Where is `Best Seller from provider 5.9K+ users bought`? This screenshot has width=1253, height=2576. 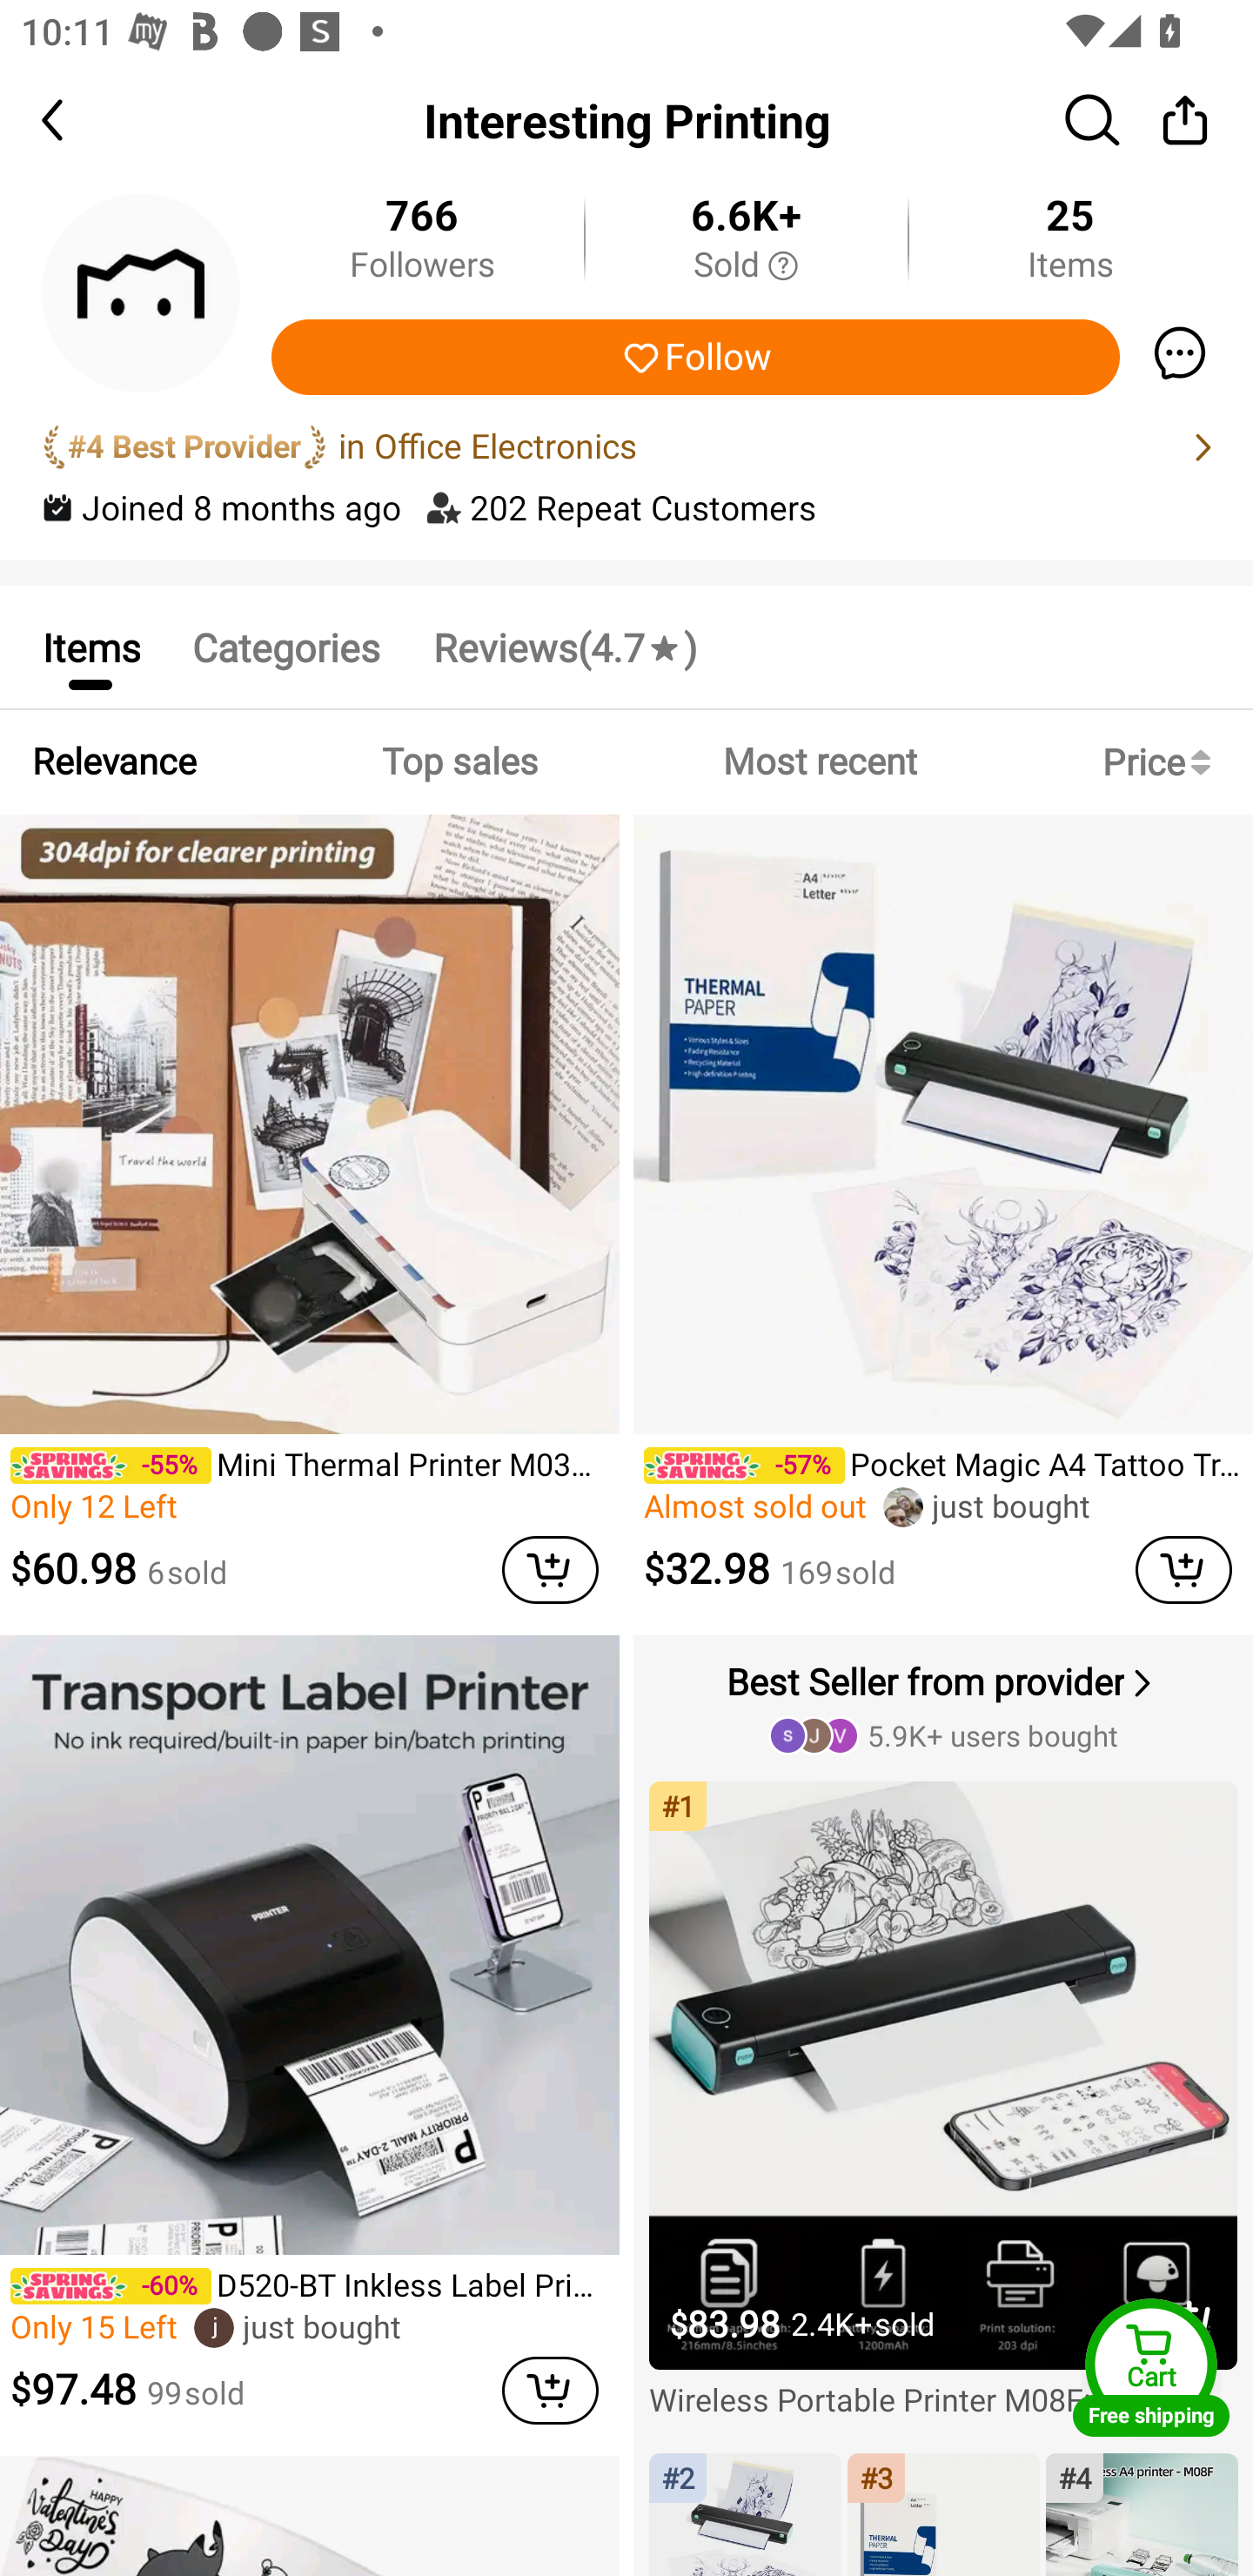 Best Seller from provider 5.9K+ users bought is located at coordinates (946, 1705).